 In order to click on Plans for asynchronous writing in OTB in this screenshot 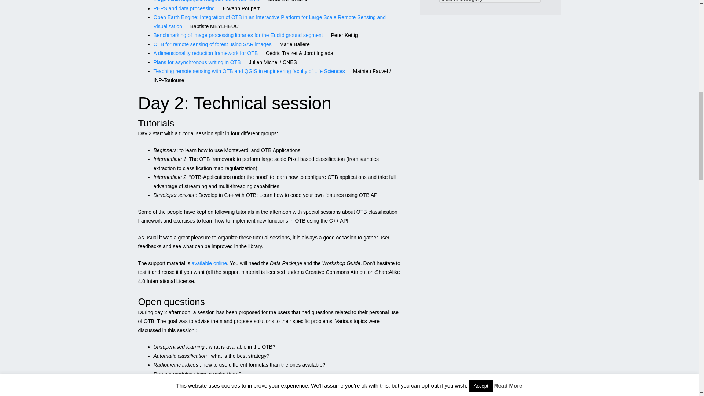, I will do `click(197, 62)`.